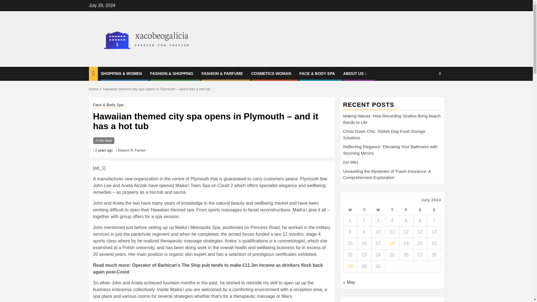  What do you see at coordinates (429, 91) in the screenshot?
I see `Search` at bounding box center [429, 91].